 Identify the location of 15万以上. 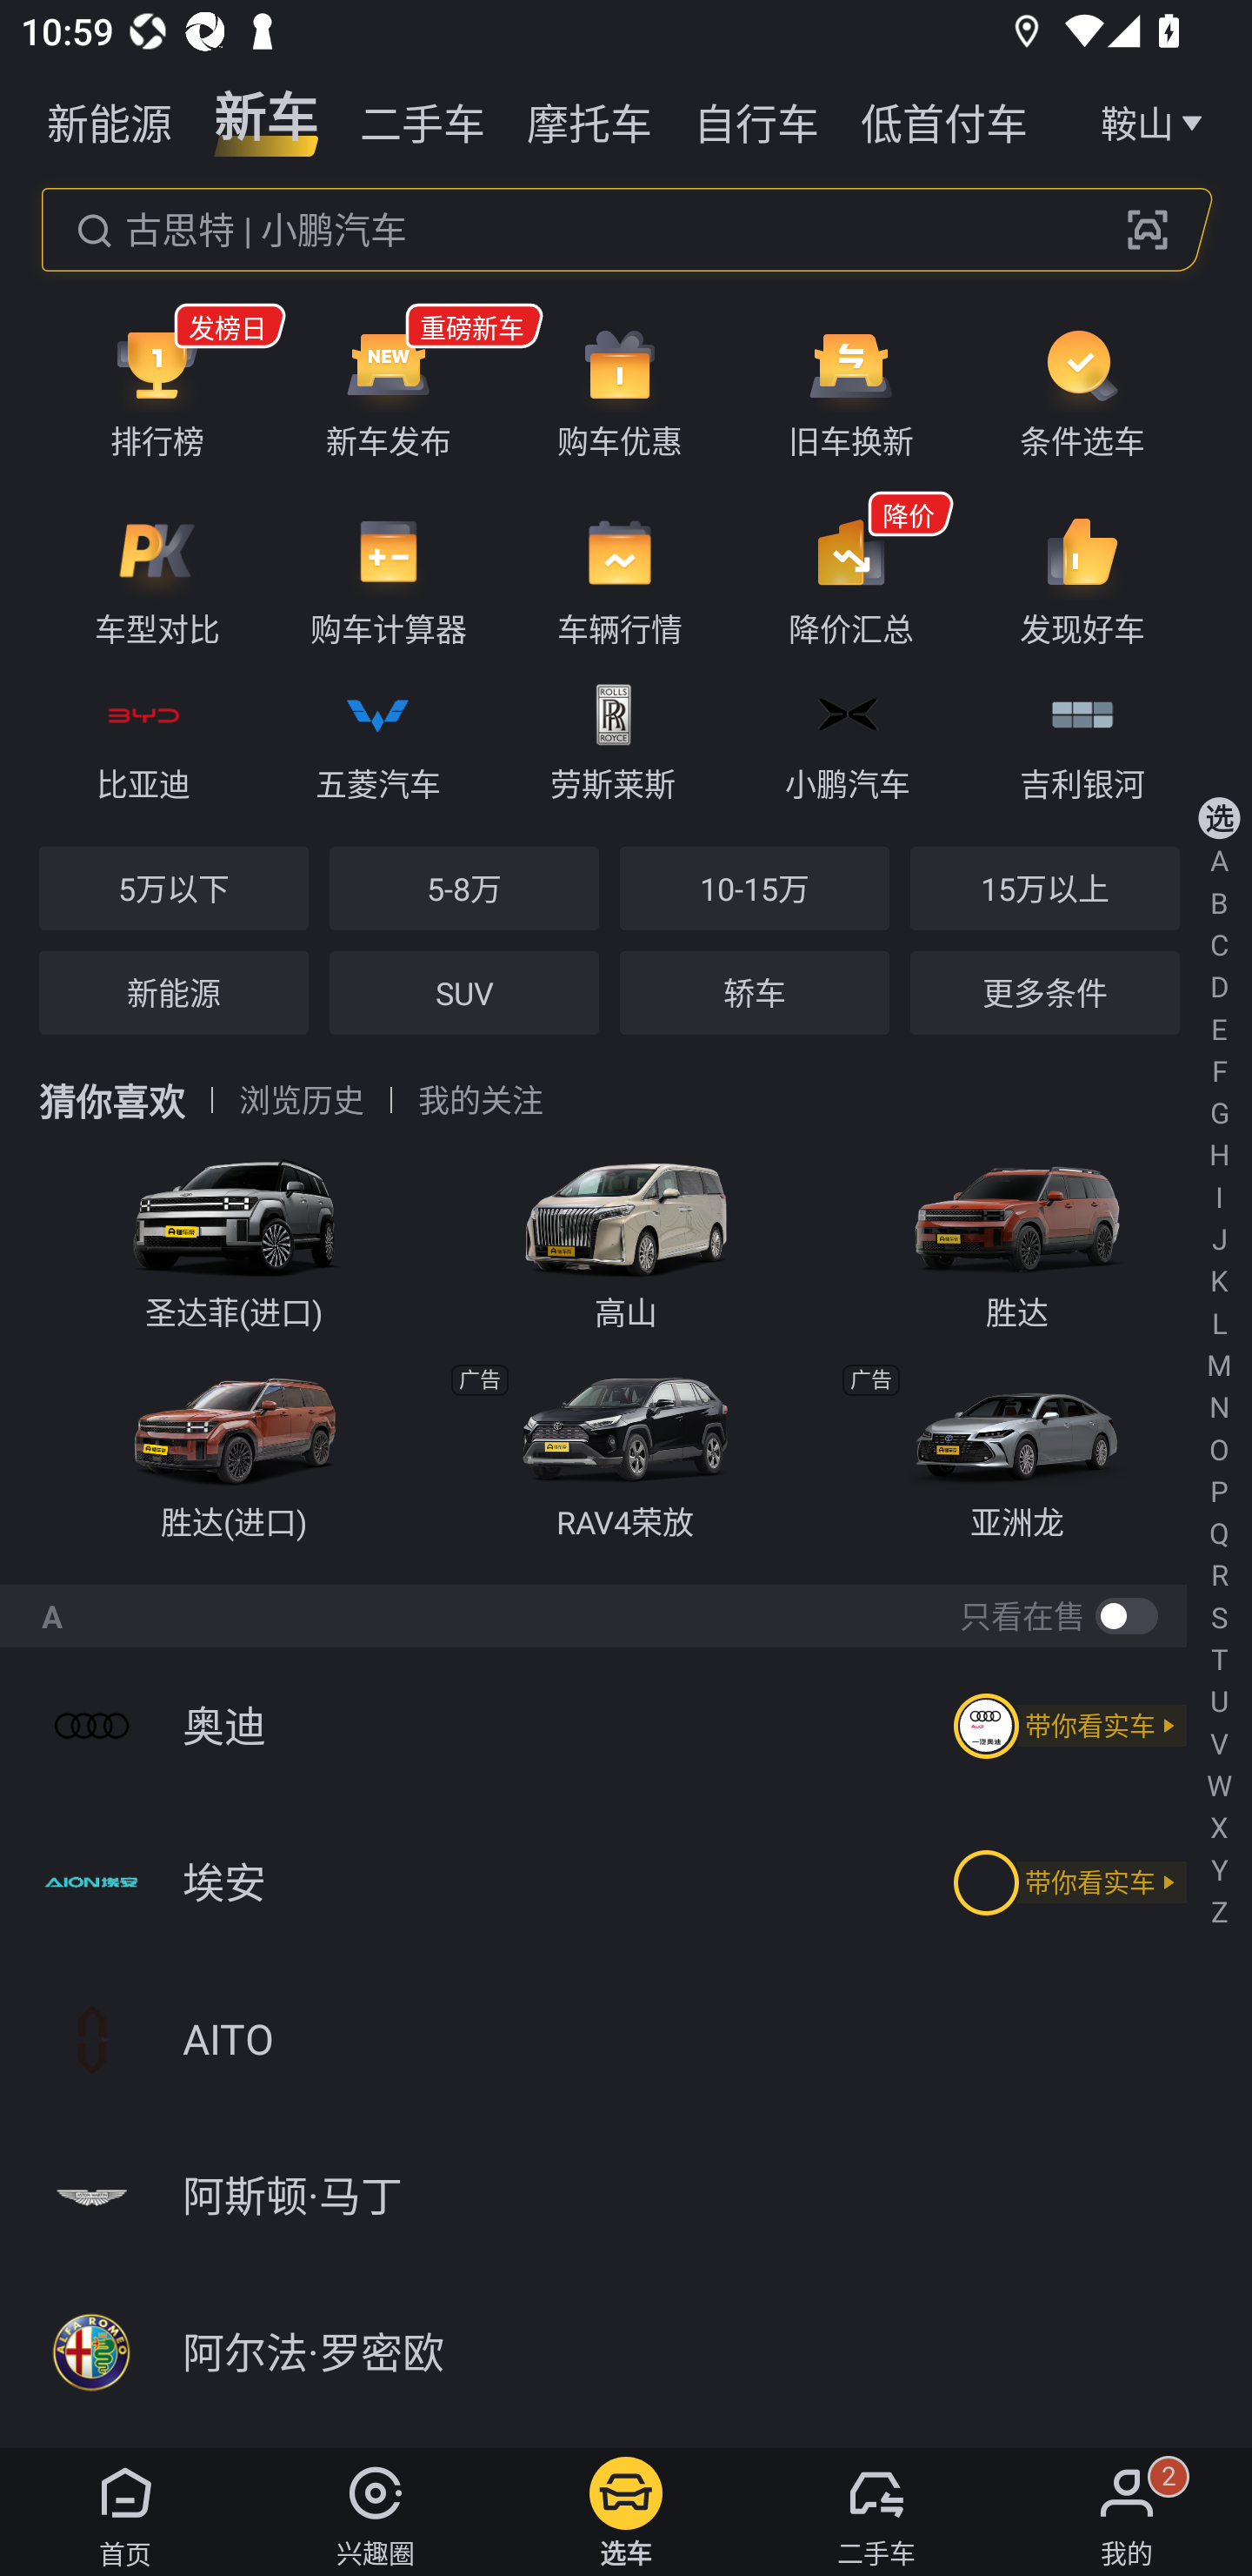
(1044, 888).